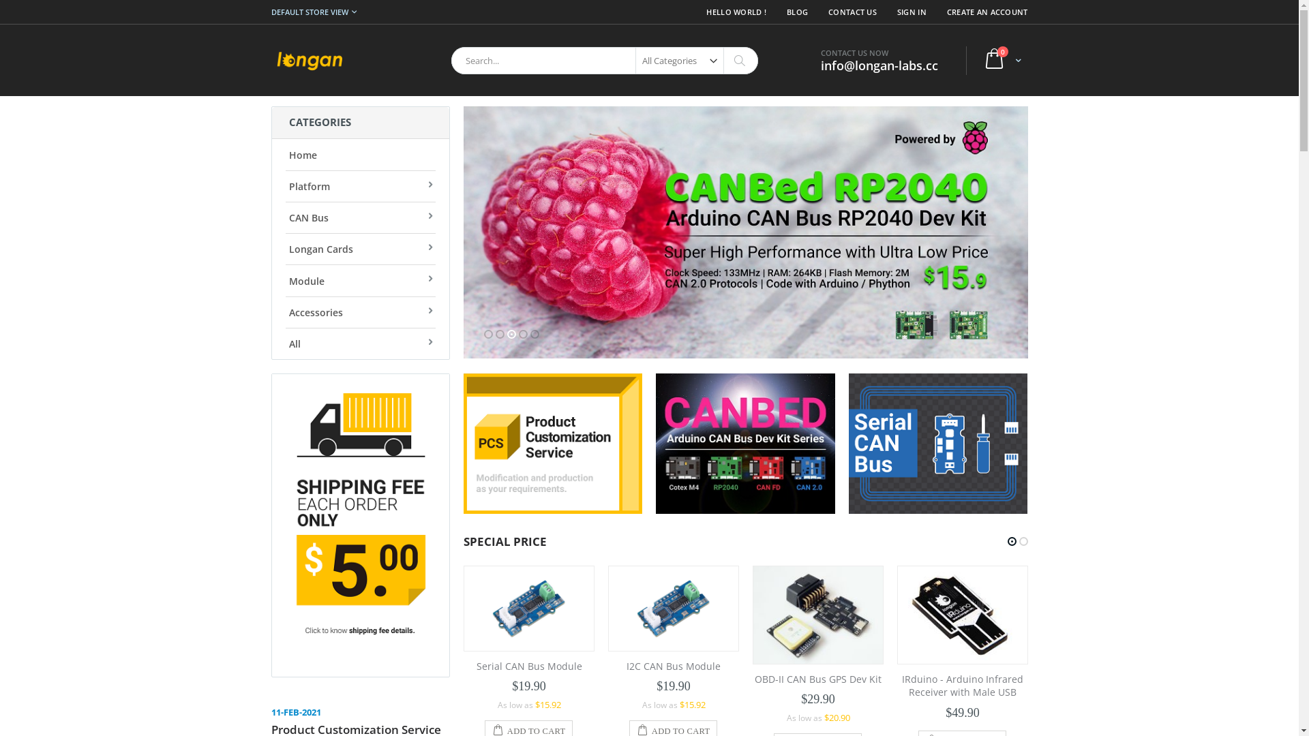  I want to click on SIGN IN, so click(912, 12).